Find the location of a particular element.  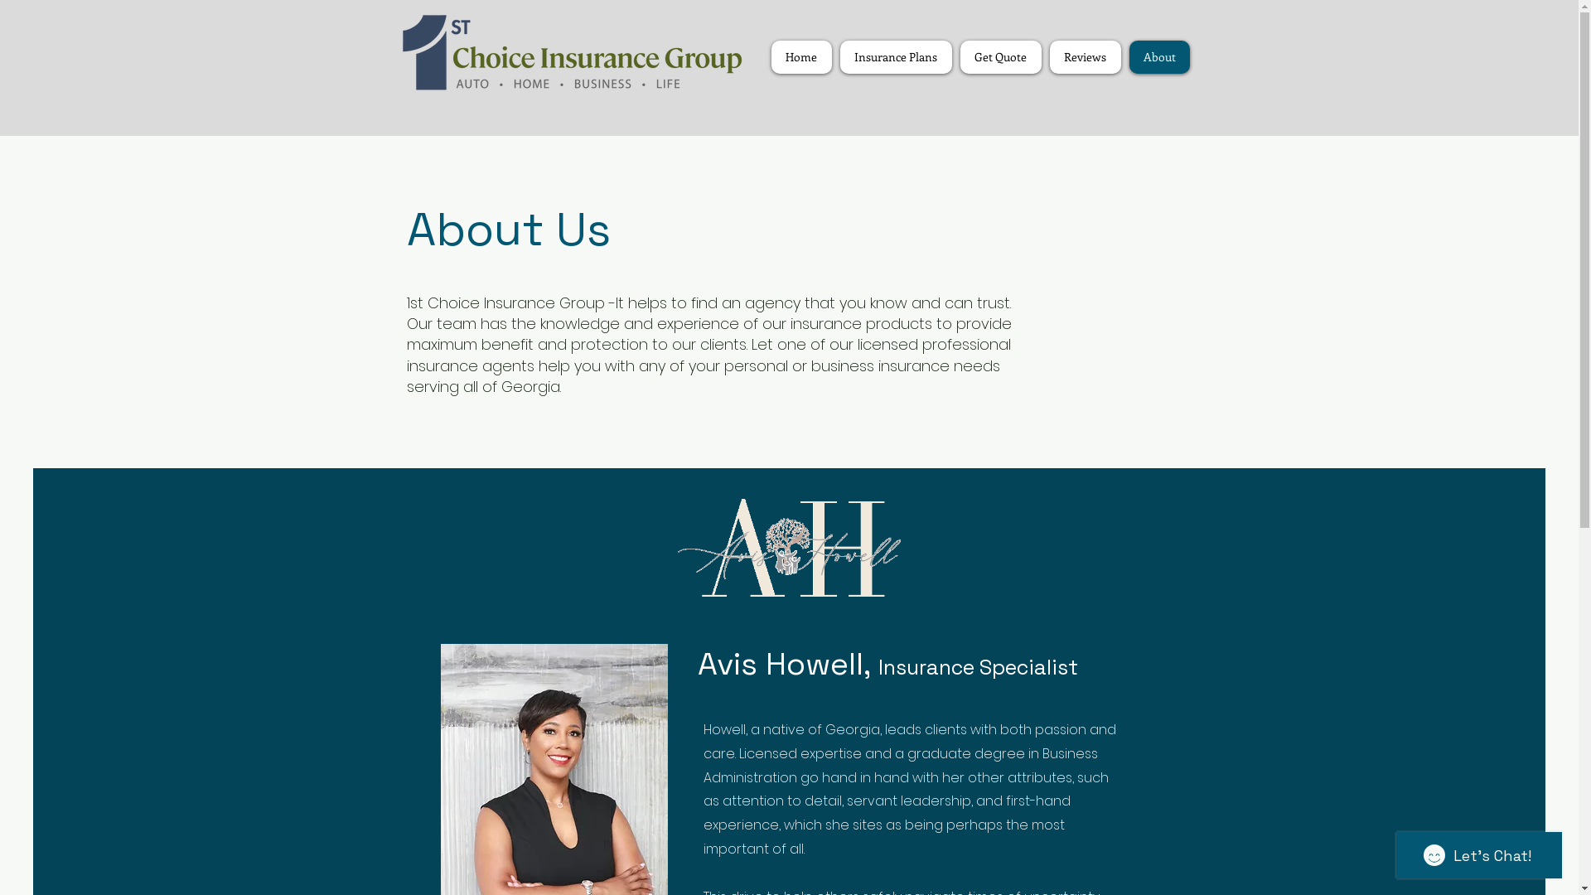

About is located at coordinates (1158, 57).